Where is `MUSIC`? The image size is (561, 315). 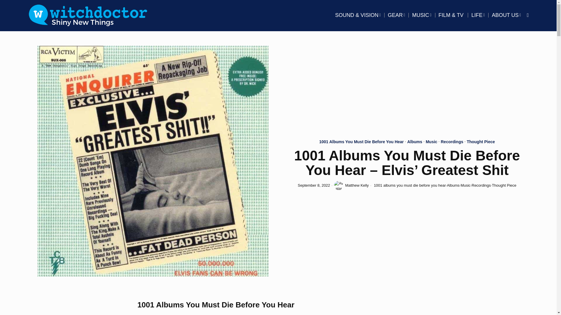 MUSIC is located at coordinates (421, 15).